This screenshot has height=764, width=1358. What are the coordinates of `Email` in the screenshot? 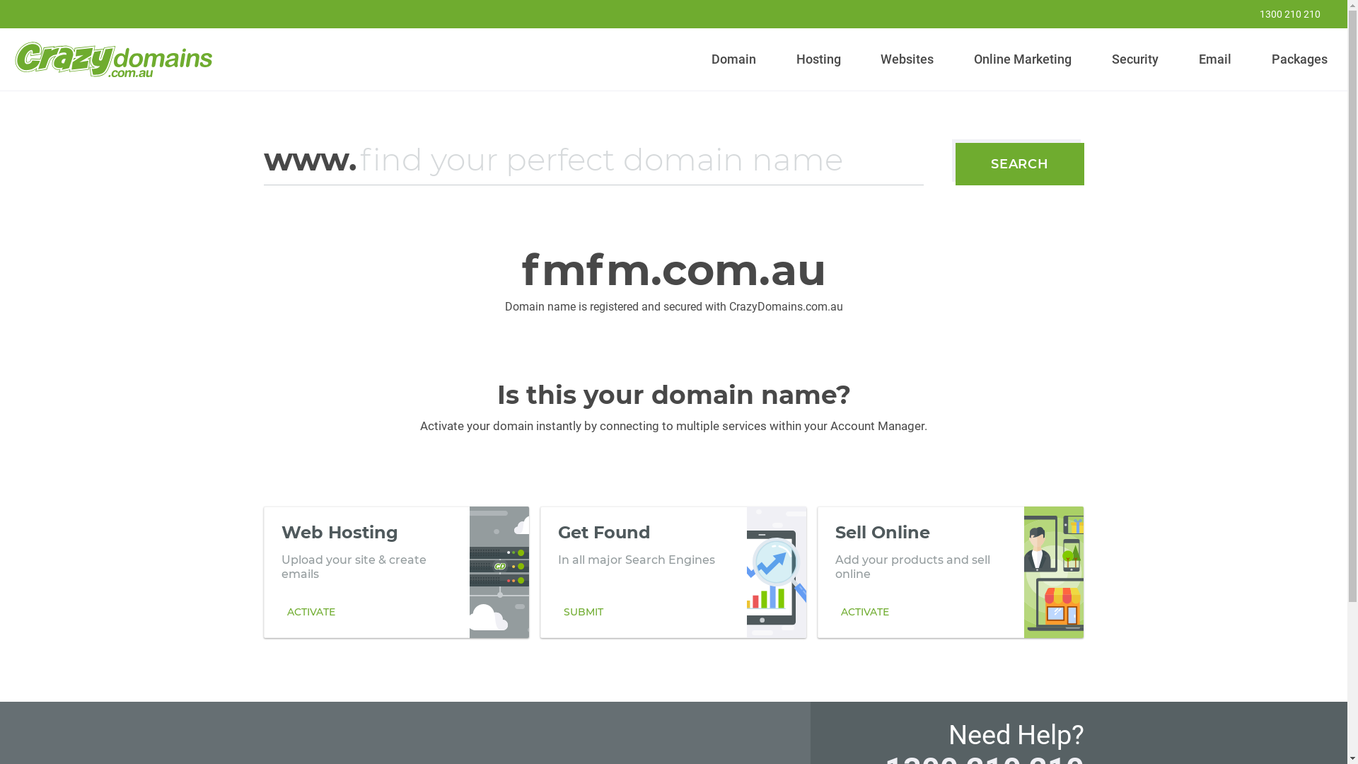 It's located at (1215, 59).